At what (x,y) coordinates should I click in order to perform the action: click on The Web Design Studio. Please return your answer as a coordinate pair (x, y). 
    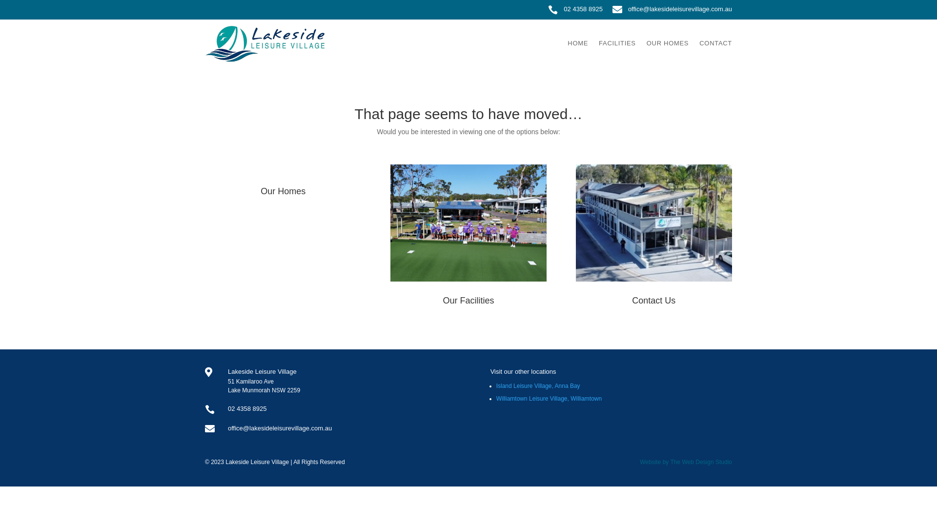
    Looking at the image, I should click on (701, 462).